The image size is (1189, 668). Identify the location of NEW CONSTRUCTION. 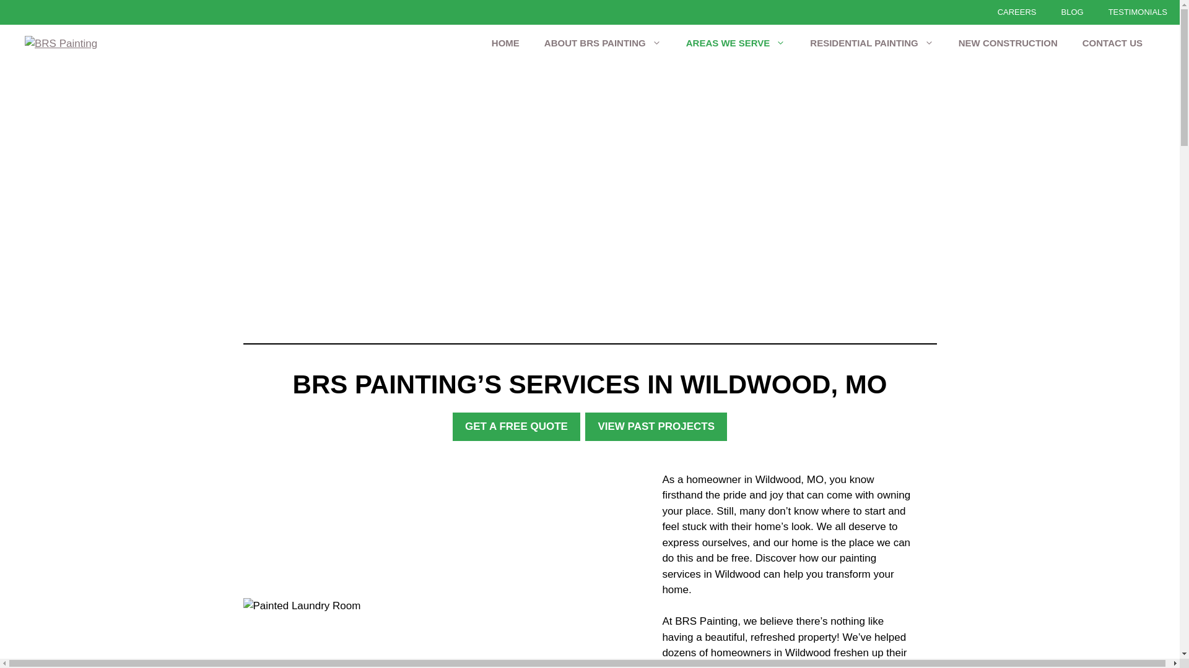
(1008, 43).